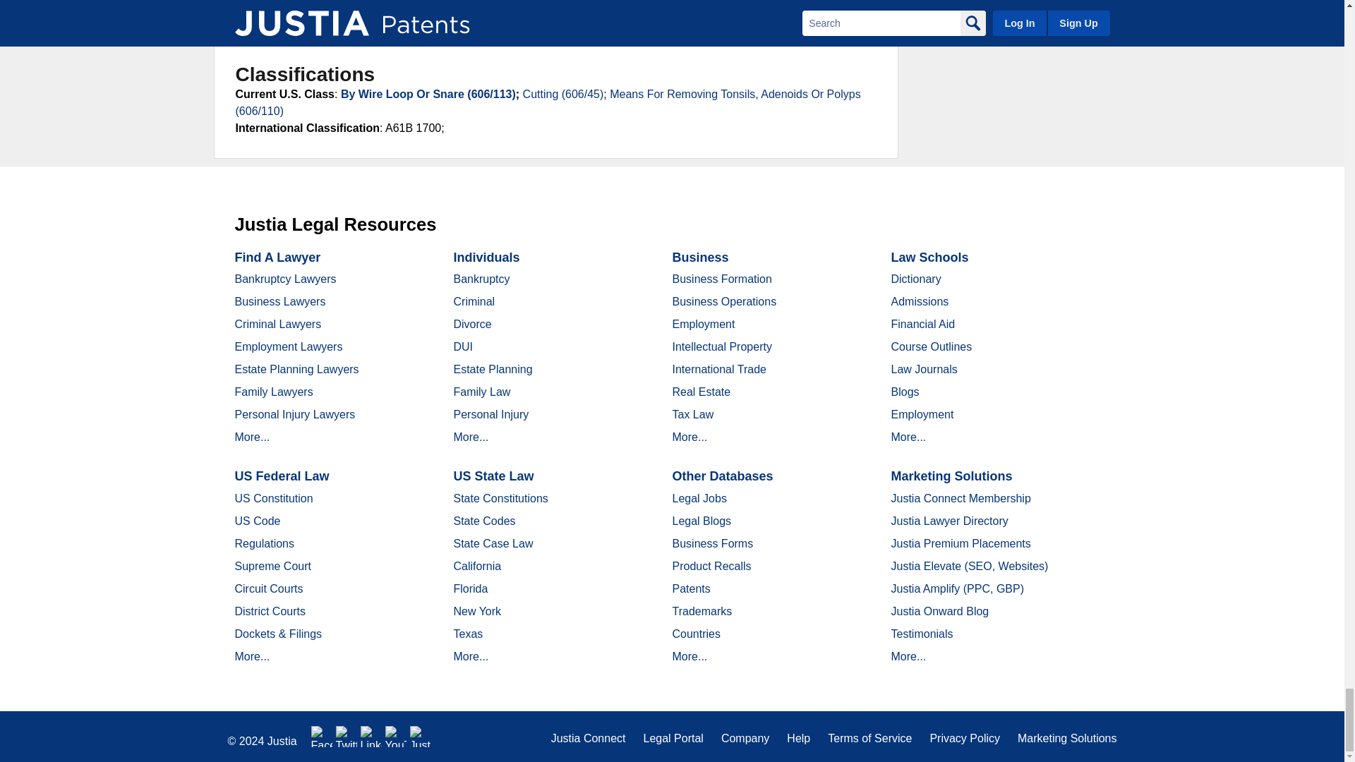  I want to click on YouTube, so click(395, 737).